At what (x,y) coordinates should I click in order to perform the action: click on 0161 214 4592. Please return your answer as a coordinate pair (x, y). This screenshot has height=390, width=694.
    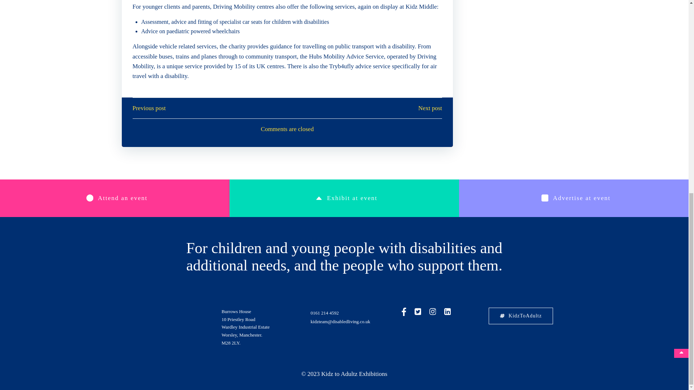
    Looking at the image, I should click on (324, 313).